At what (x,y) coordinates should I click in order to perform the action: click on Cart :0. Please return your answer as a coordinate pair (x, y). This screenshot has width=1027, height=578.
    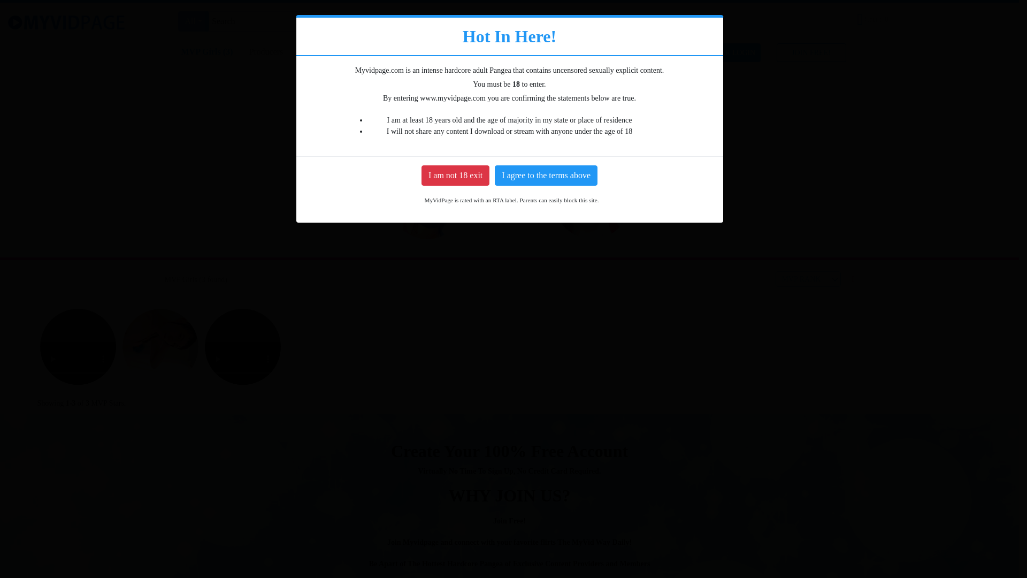
    Looking at the image, I should click on (874, 19).